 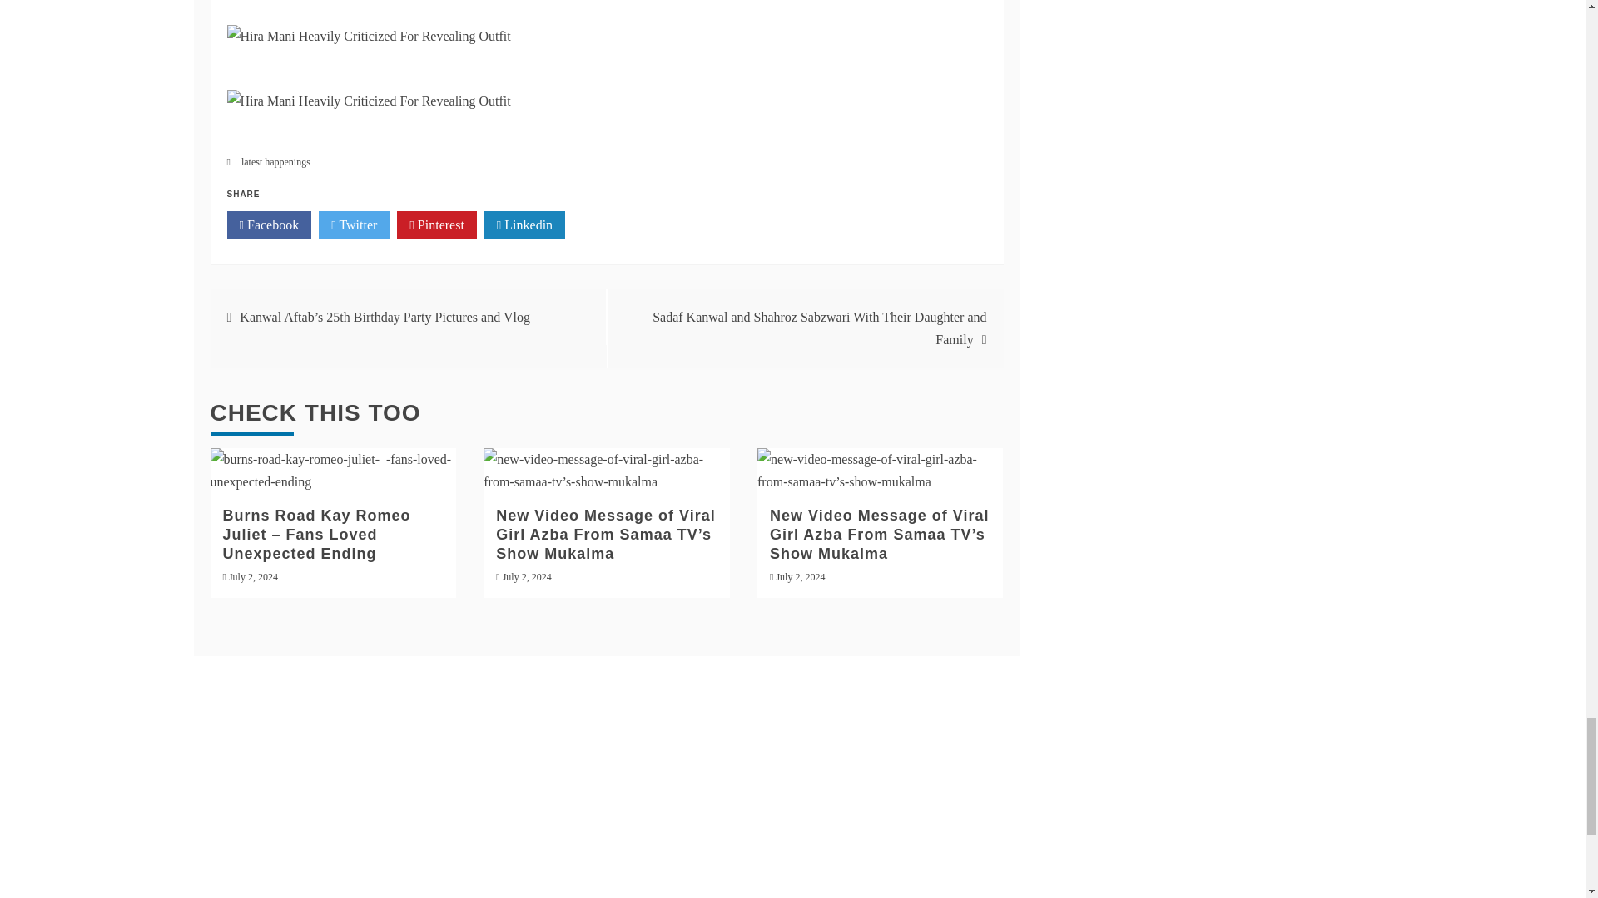 I want to click on July 2, 2024, so click(x=799, y=576).